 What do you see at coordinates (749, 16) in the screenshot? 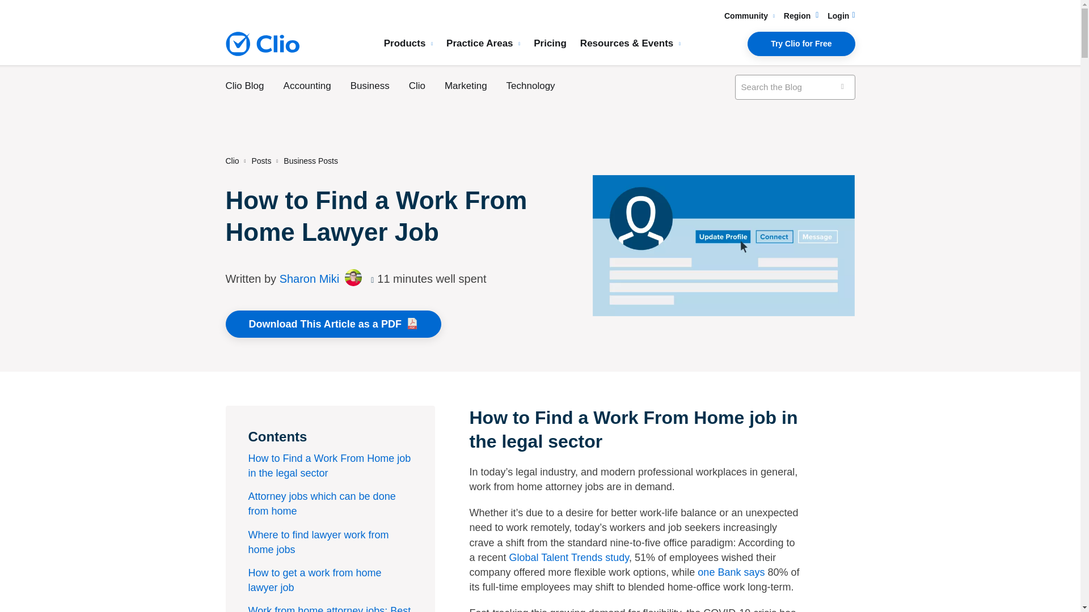
I see `Community` at bounding box center [749, 16].